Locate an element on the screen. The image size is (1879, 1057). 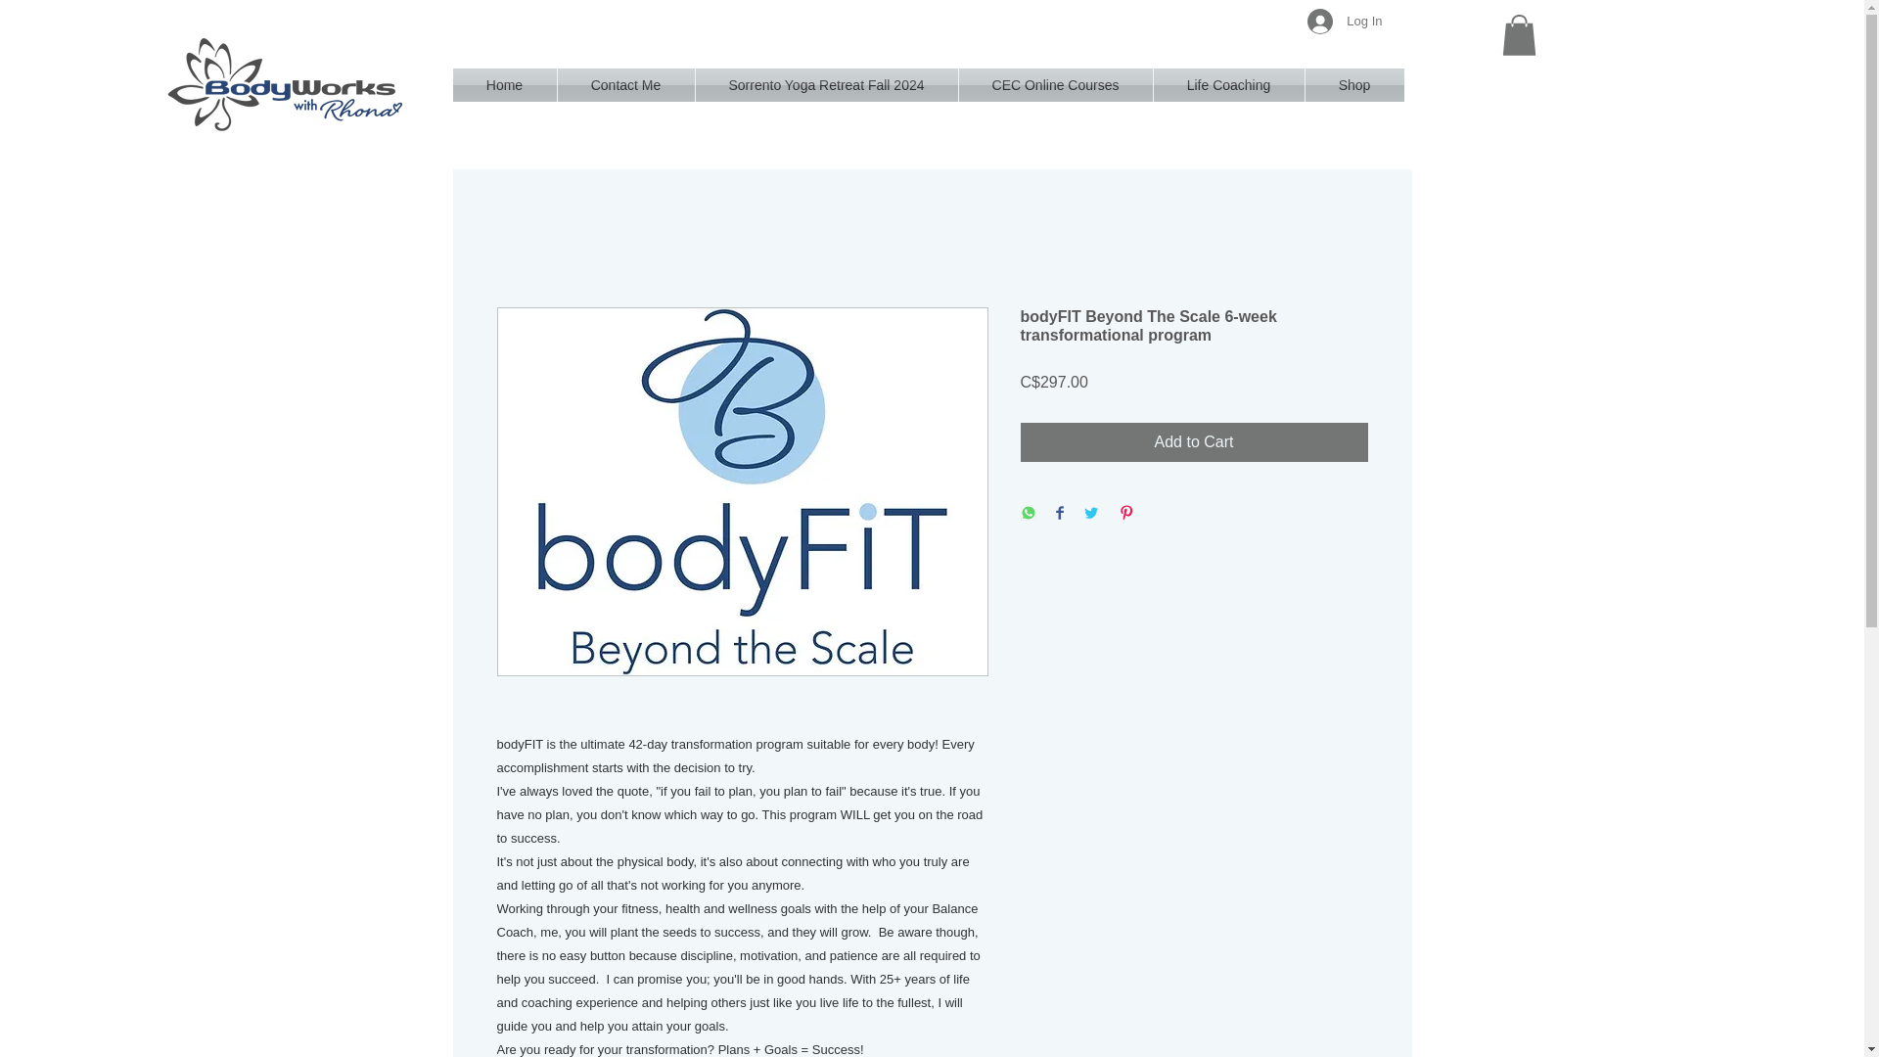
Life Coaching is located at coordinates (1228, 84).